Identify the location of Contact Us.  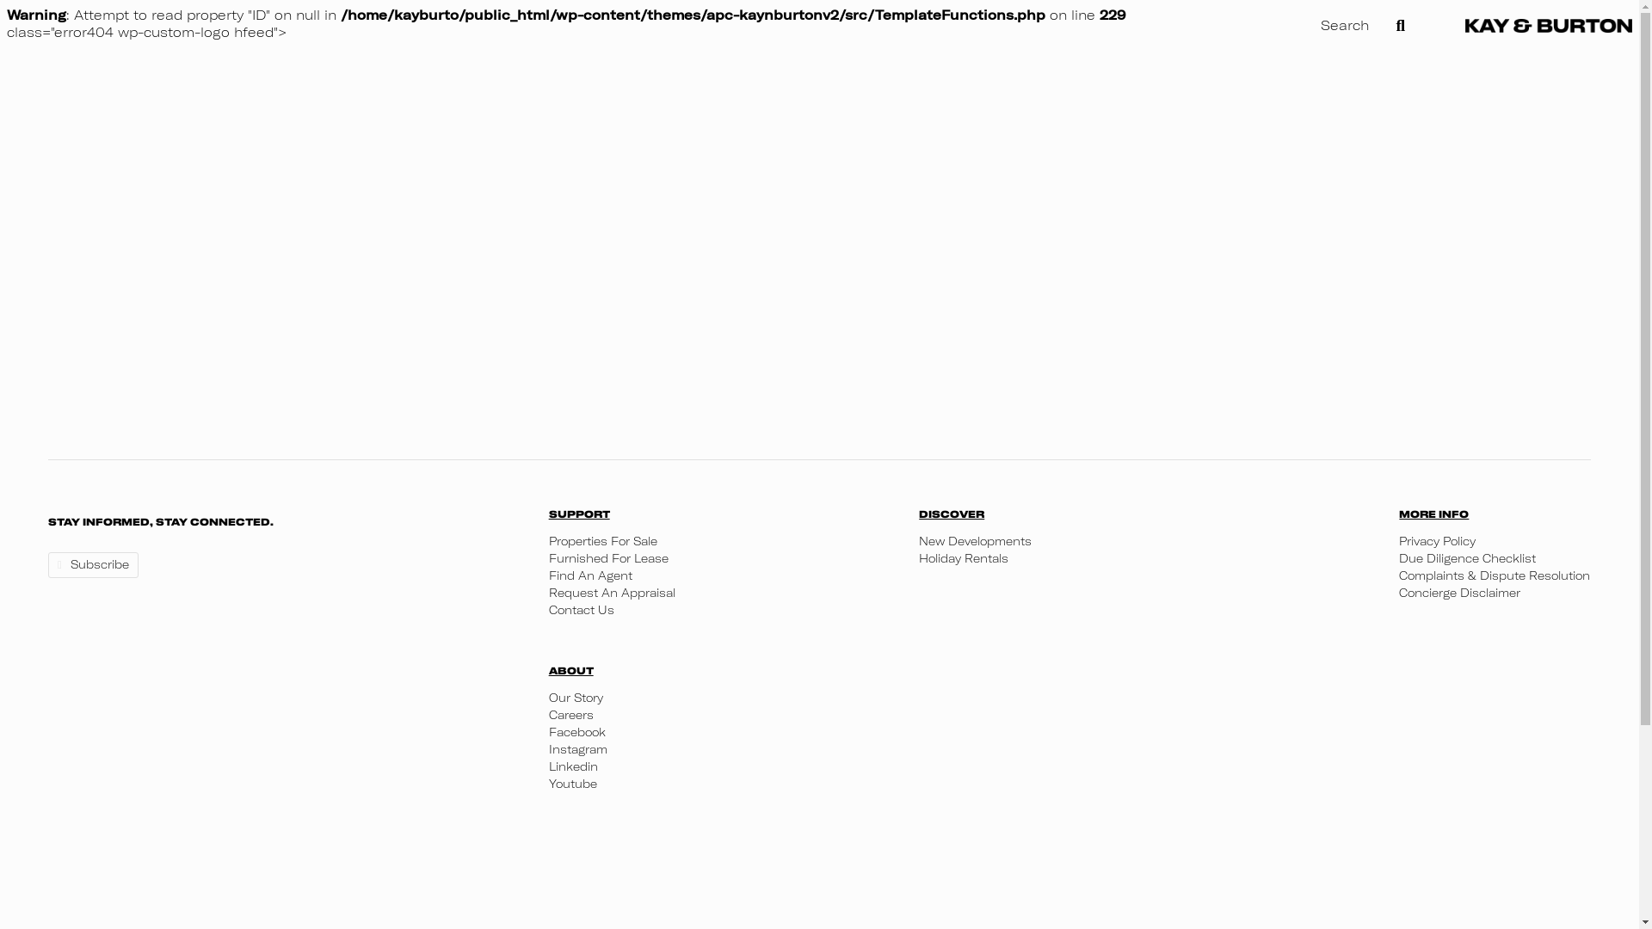
(714, 610).